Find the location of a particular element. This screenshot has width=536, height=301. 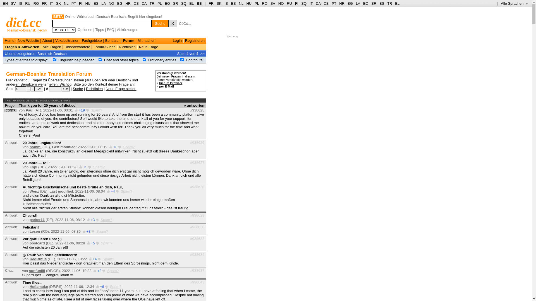

PL is located at coordinates (257, 3).